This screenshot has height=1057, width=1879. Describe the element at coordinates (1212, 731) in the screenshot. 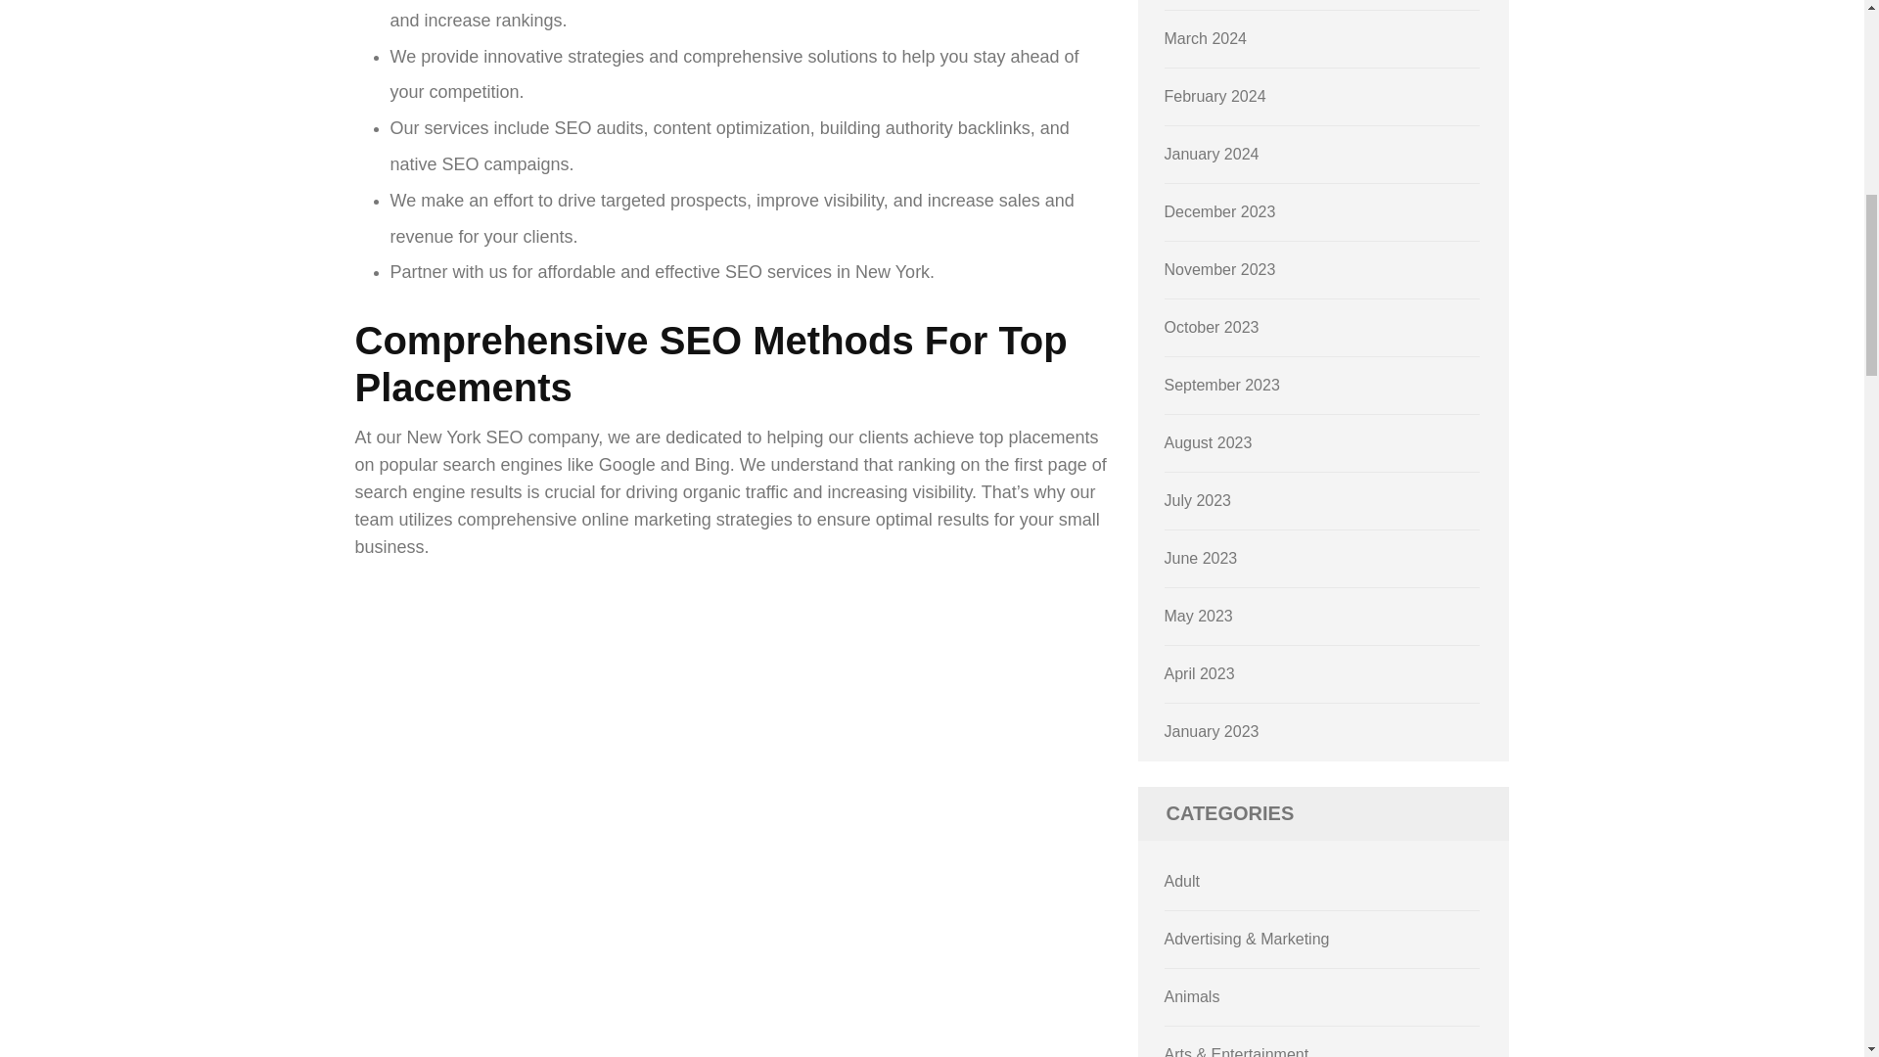

I see `January 2023` at that location.